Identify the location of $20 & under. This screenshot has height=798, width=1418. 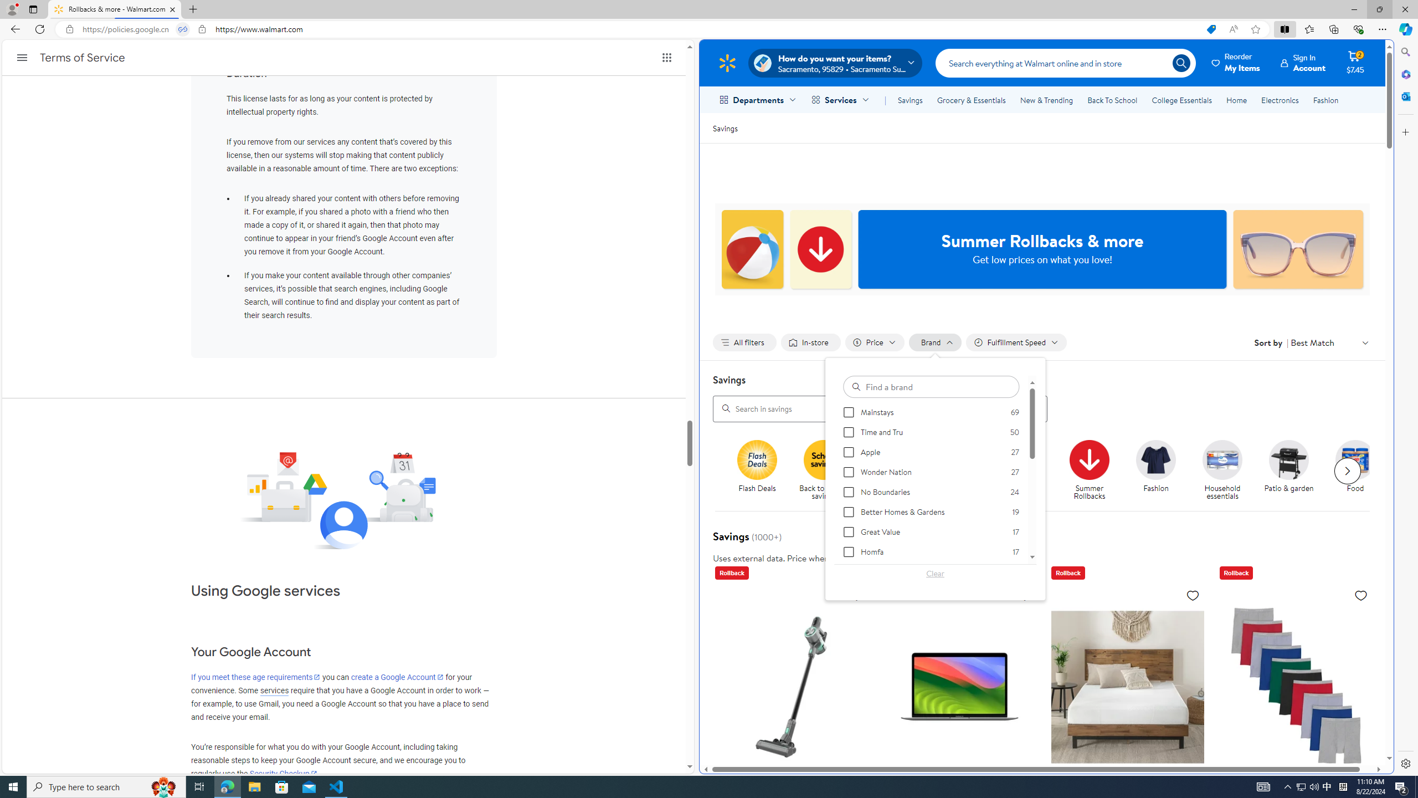
(960, 470).